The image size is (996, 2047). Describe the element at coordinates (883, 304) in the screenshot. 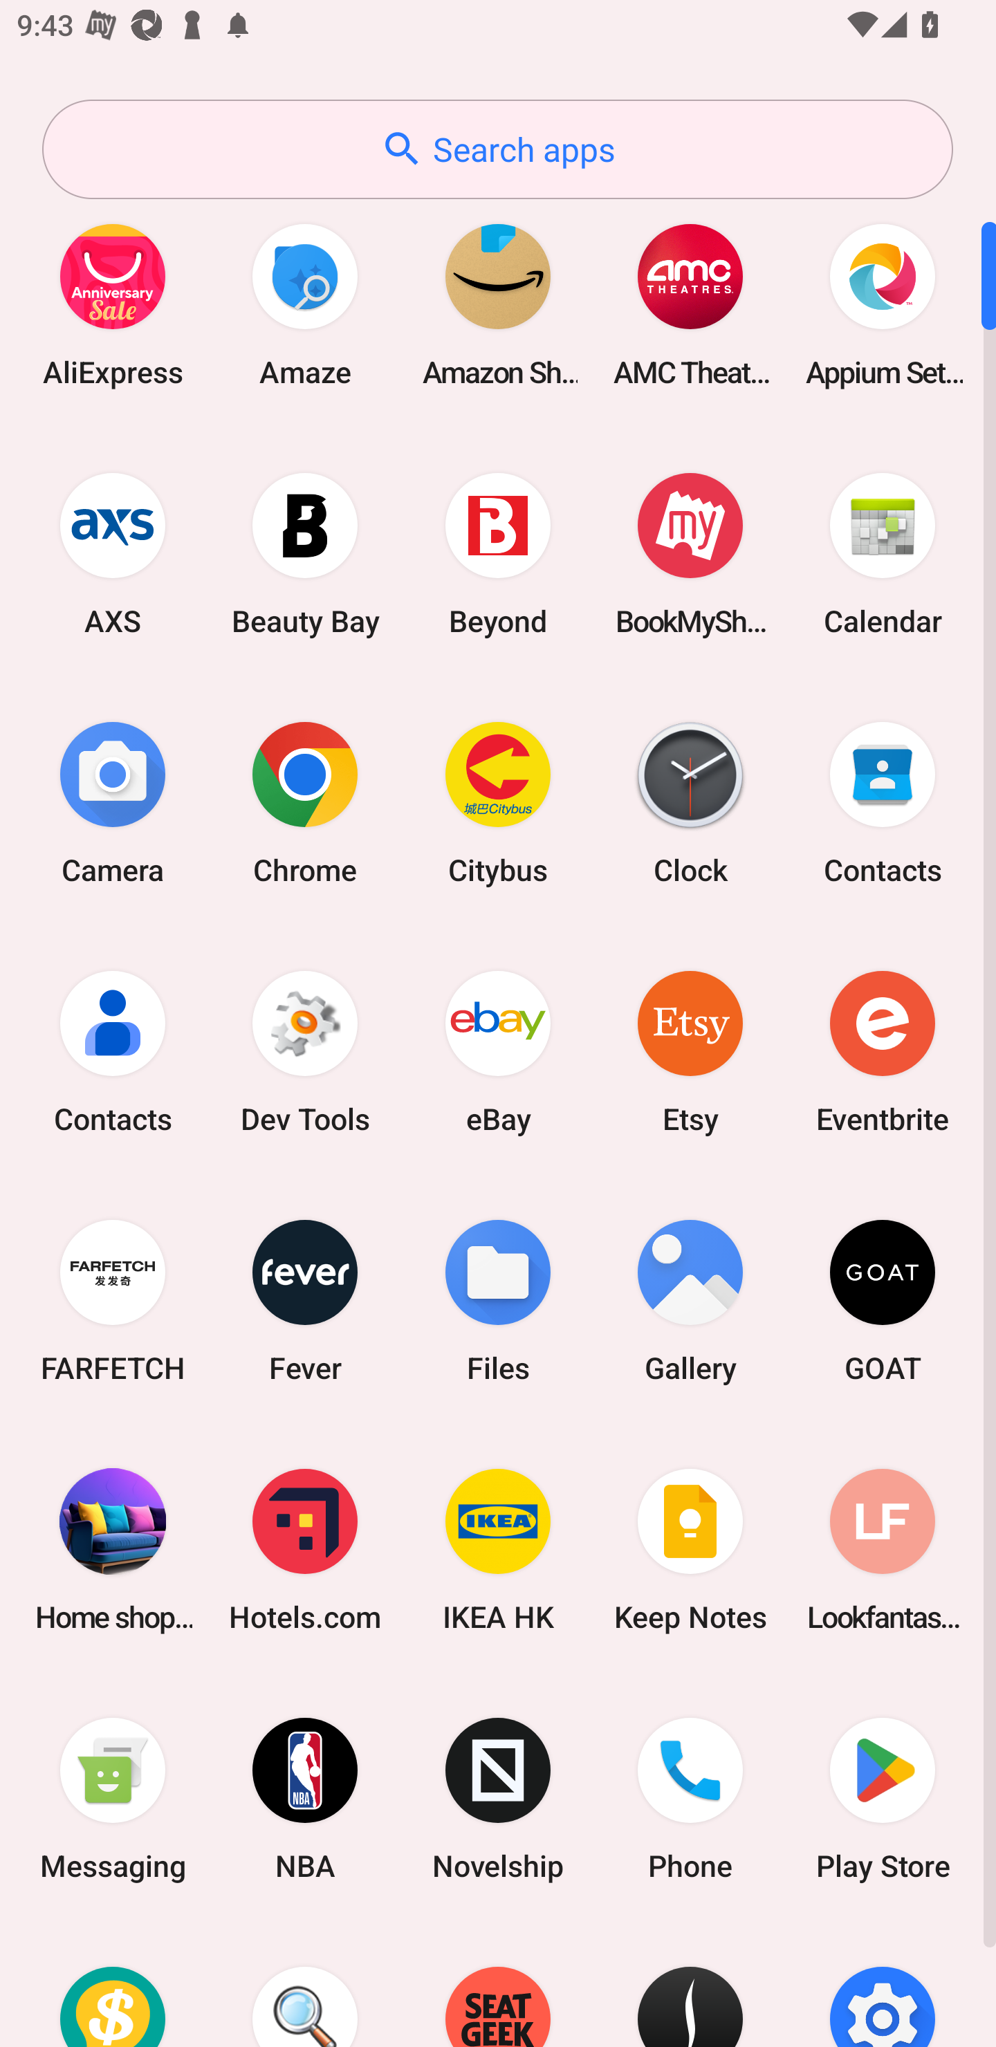

I see `Appium Settings` at that location.